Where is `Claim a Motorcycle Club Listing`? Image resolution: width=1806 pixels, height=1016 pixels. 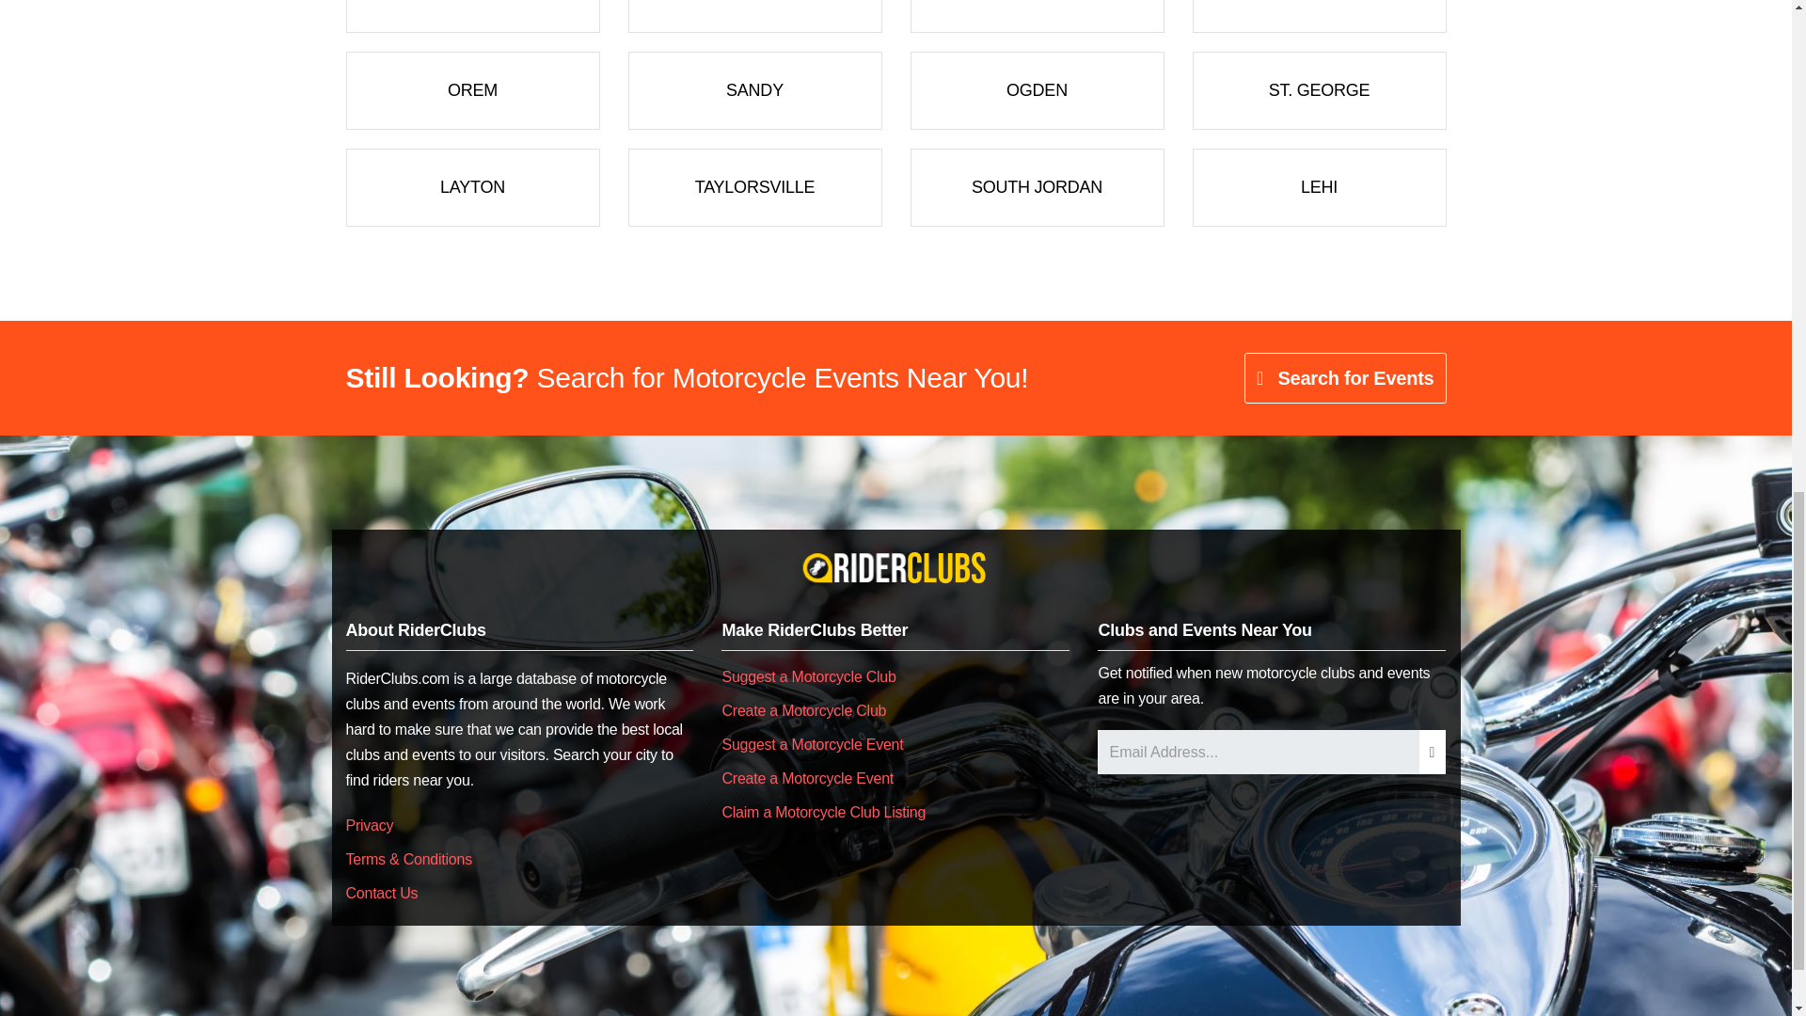 Claim a Motorcycle Club Listing is located at coordinates (822, 812).